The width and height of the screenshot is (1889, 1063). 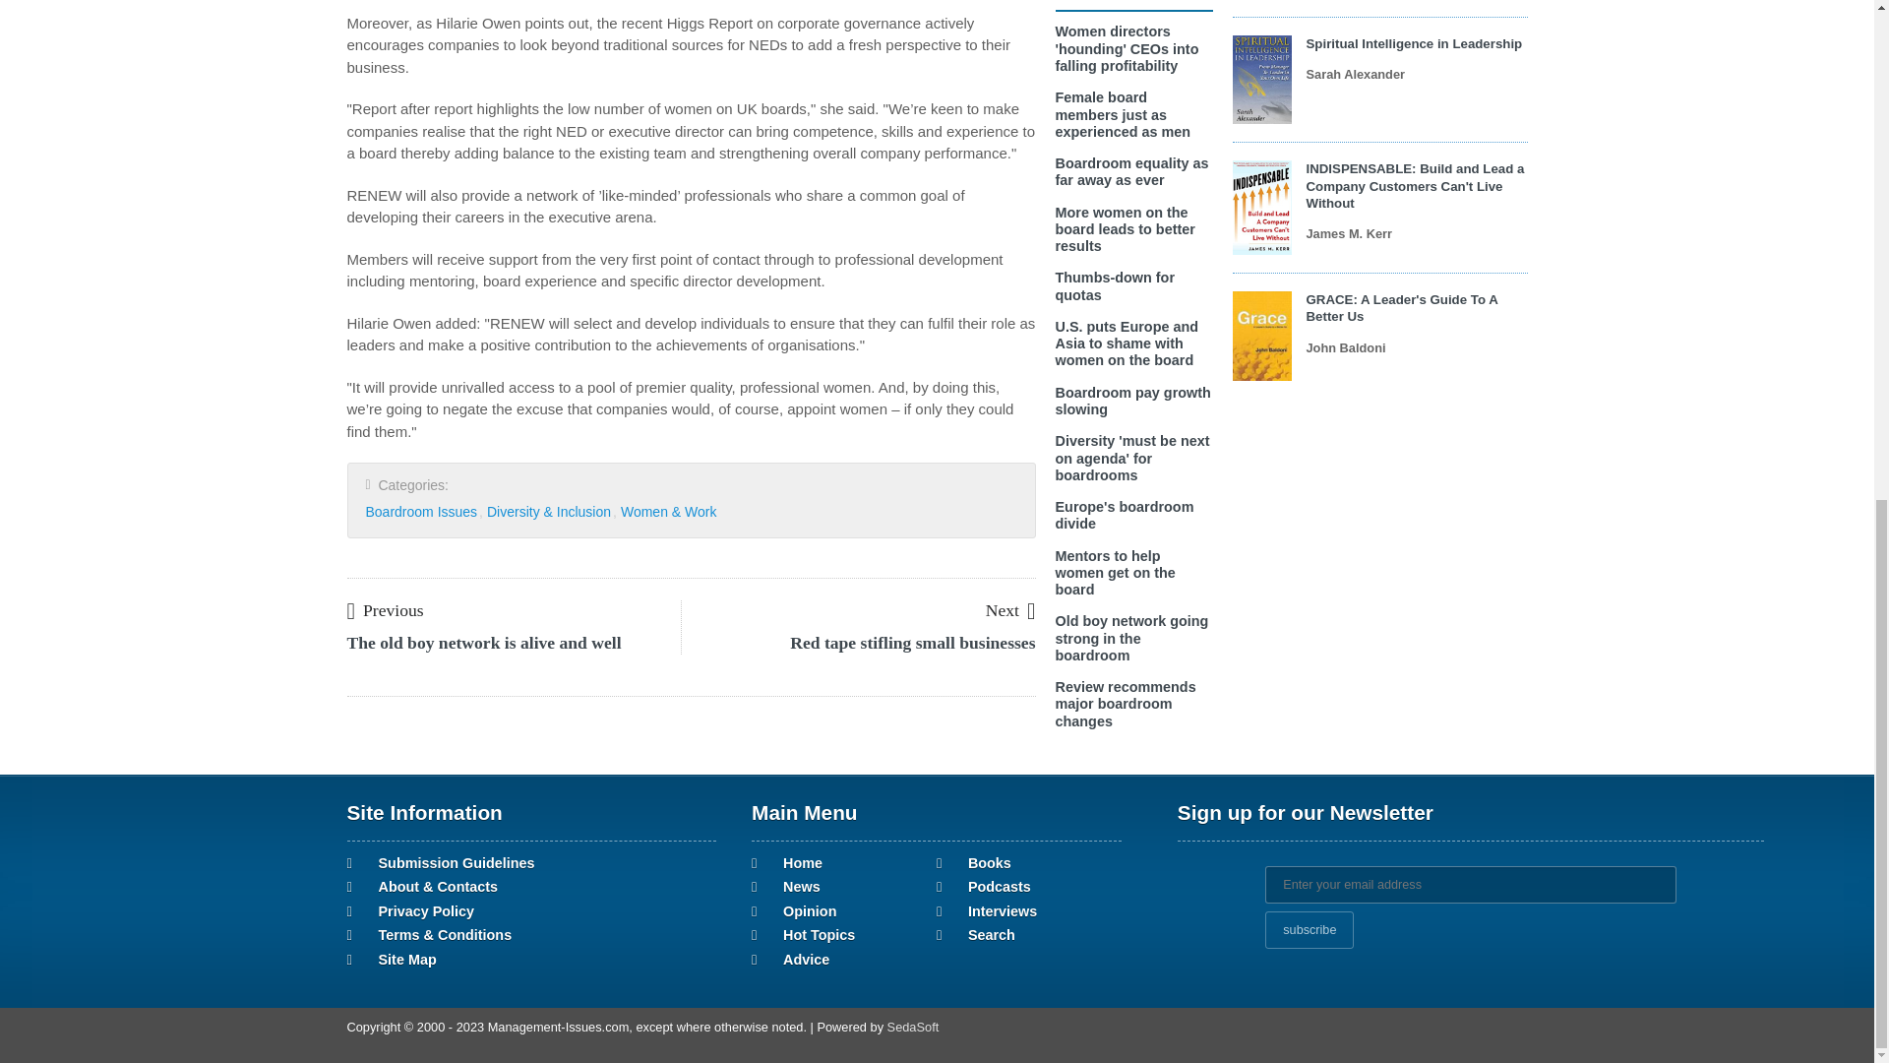 What do you see at coordinates (384, 608) in the screenshot?
I see `Previous` at bounding box center [384, 608].